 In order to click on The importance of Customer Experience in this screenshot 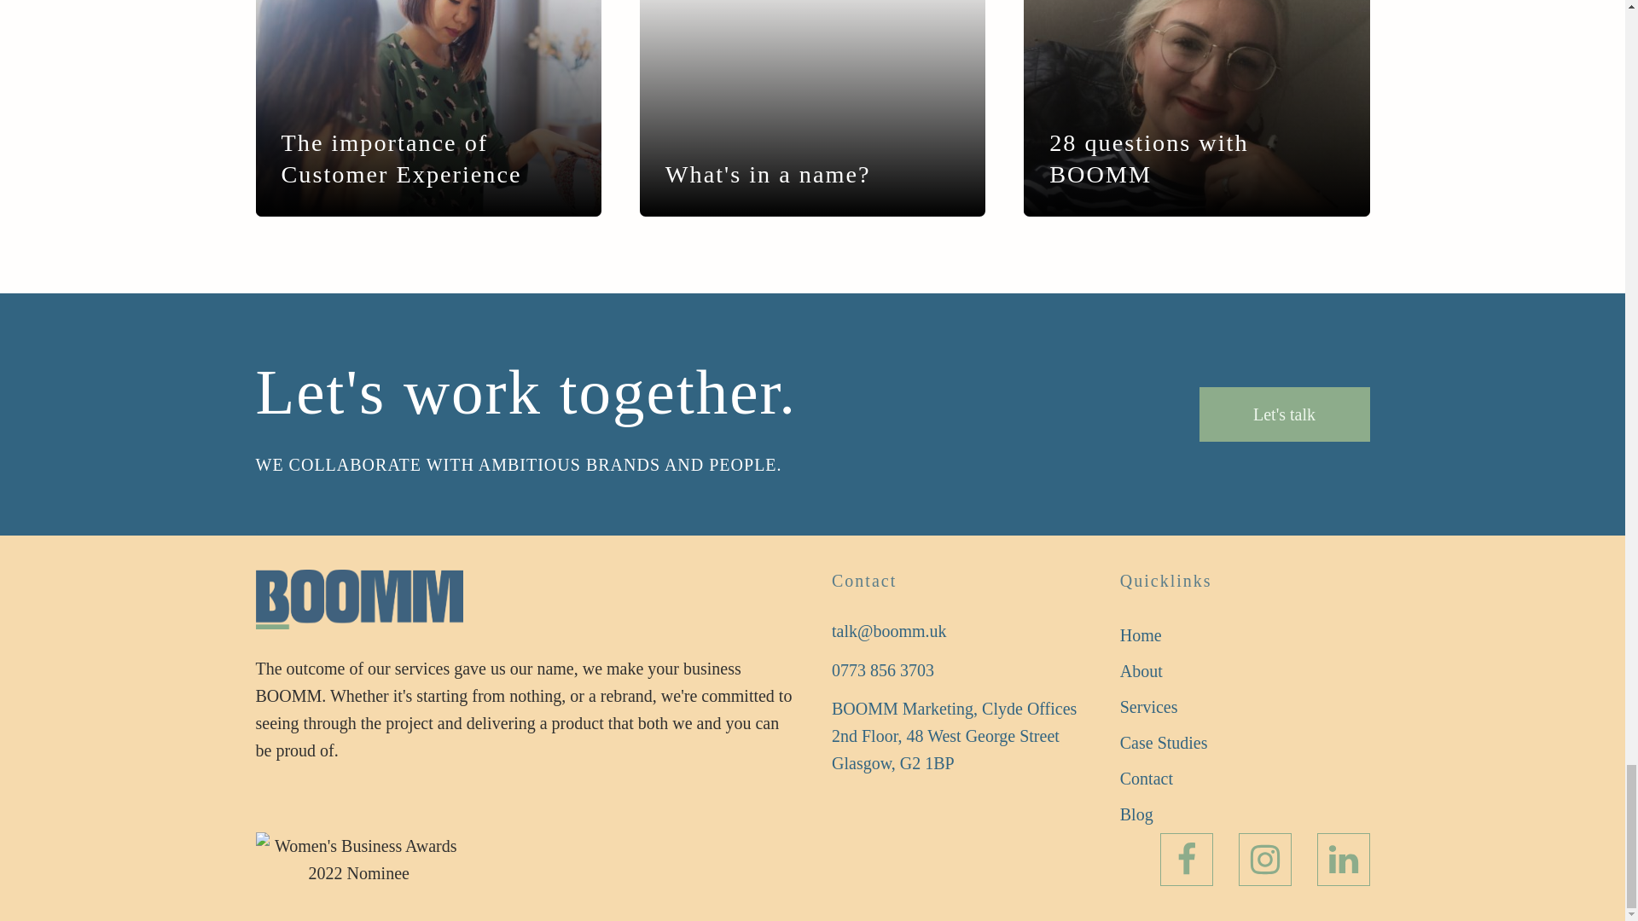, I will do `click(428, 159)`.